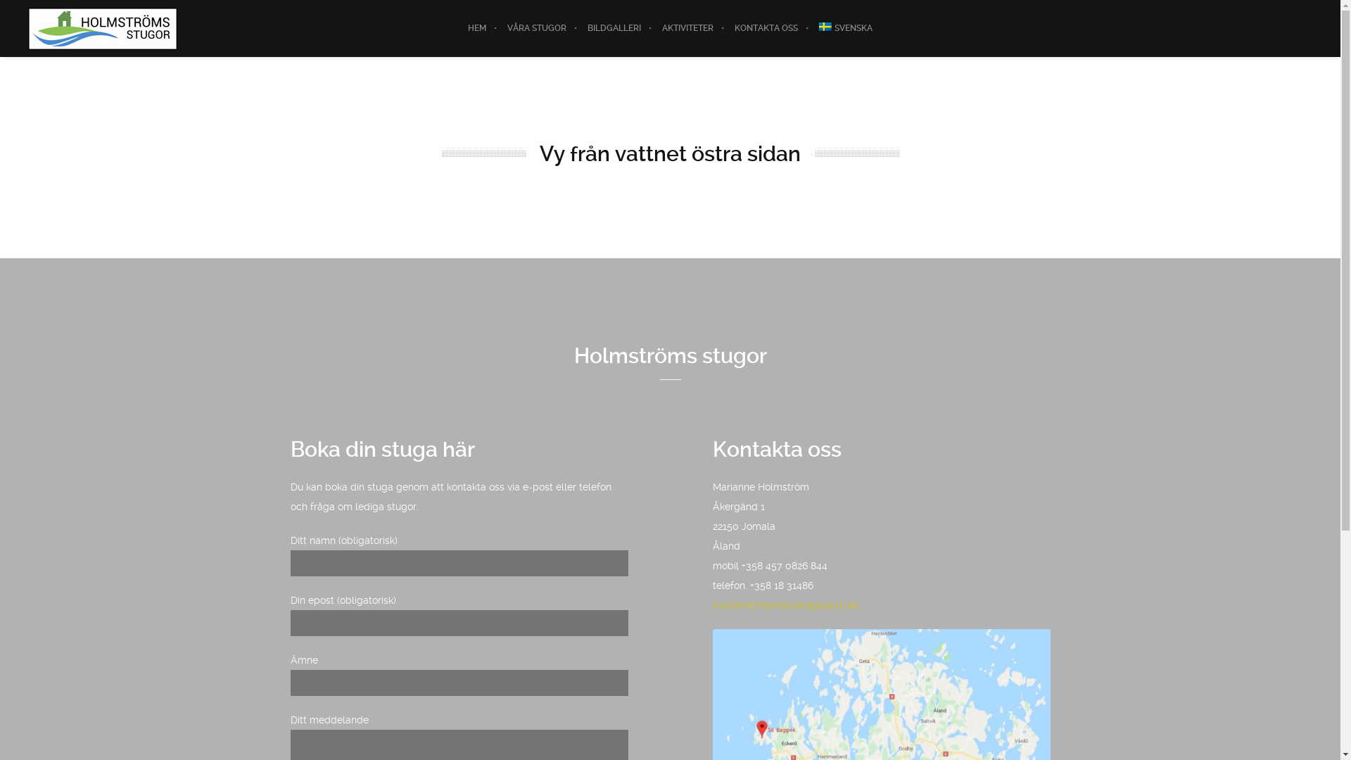 The height and width of the screenshot is (760, 1351). What do you see at coordinates (477, 28) in the screenshot?
I see `HEM` at bounding box center [477, 28].